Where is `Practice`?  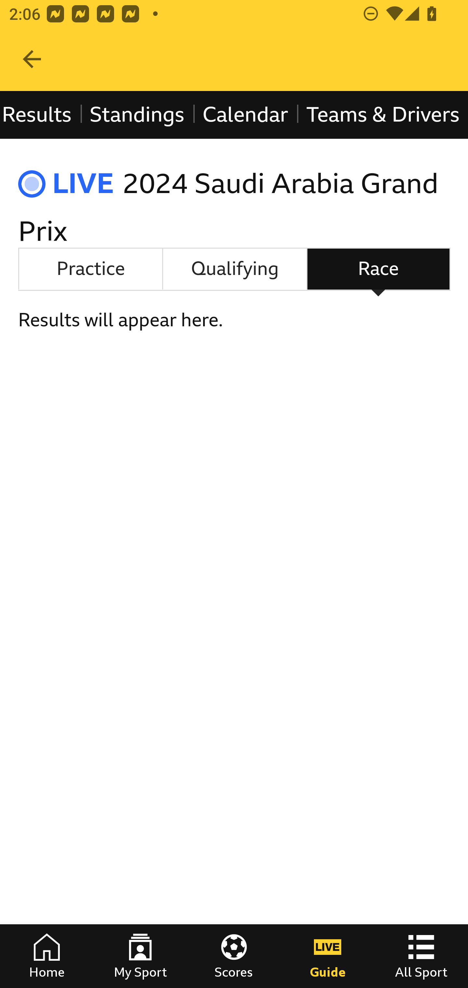
Practice is located at coordinates (90, 268).